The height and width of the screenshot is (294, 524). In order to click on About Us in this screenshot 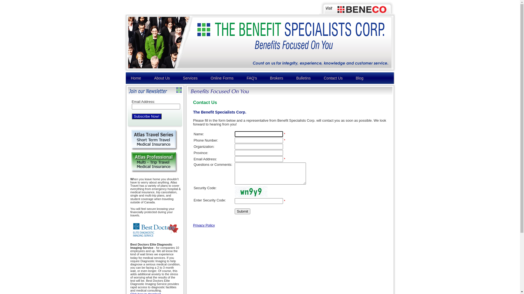, I will do `click(162, 78)`.